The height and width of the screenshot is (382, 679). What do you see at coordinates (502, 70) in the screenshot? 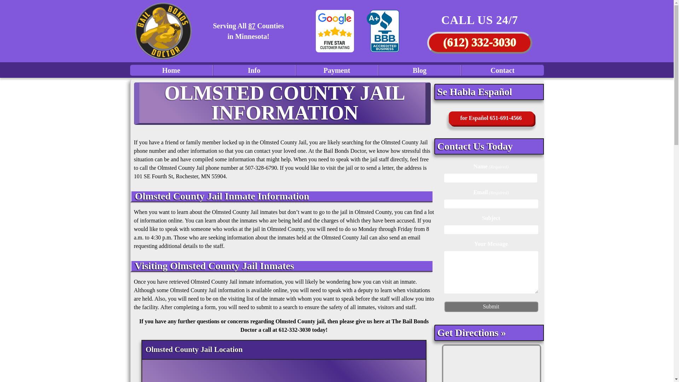
I see `Contact` at bounding box center [502, 70].